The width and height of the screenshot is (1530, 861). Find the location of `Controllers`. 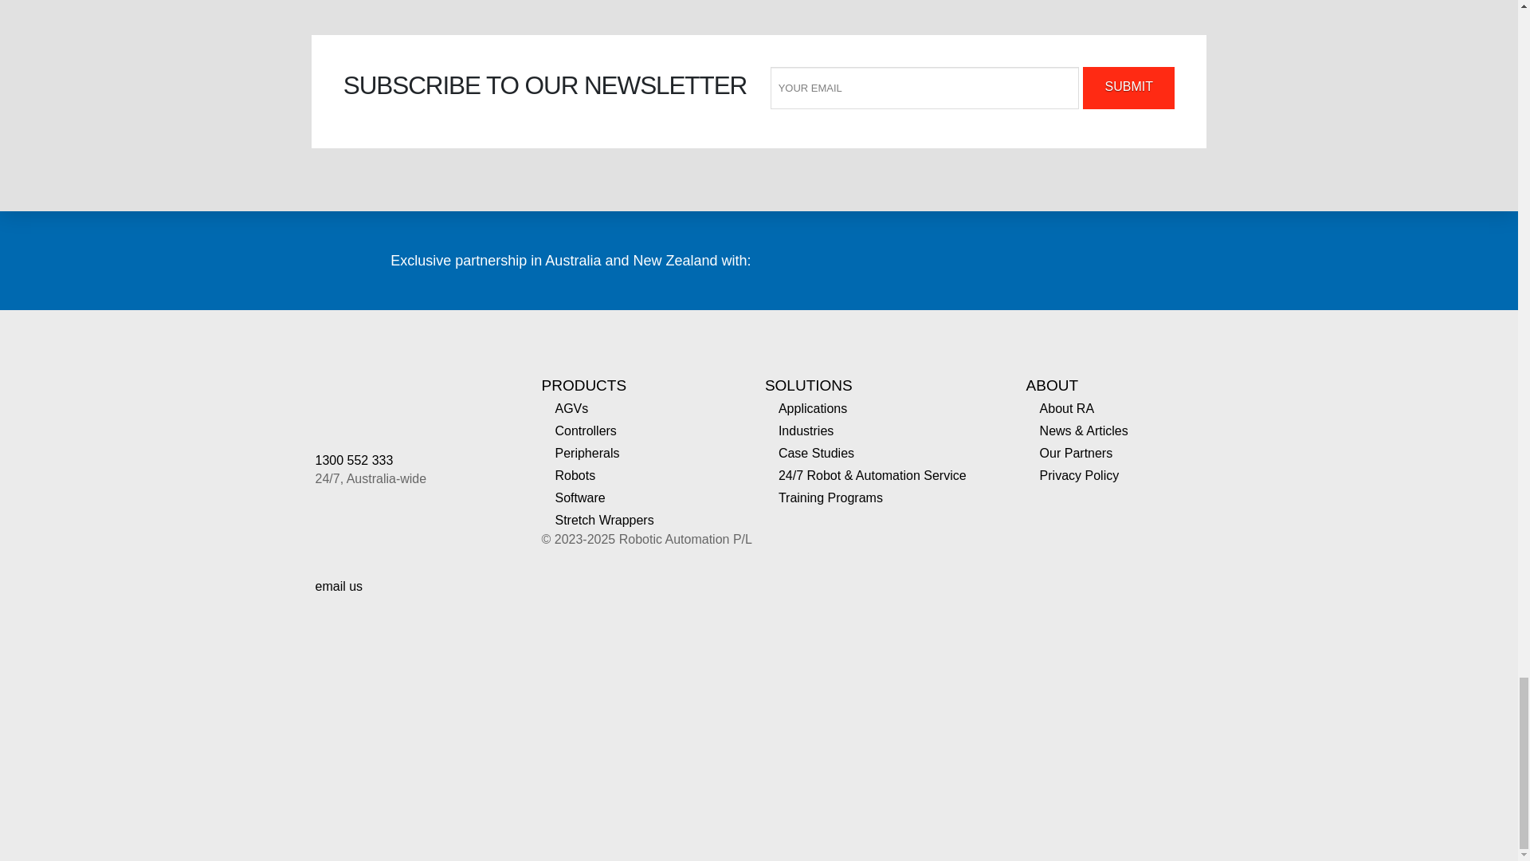

Controllers is located at coordinates (586, 431).